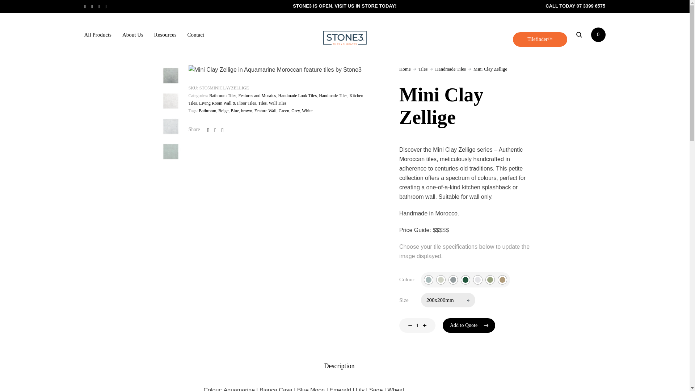 The image size is (695, 391). Describe the element at coordinates (576, 6) in the screenshot. I see `CALL TODAY 07 3399 6575` at that location.